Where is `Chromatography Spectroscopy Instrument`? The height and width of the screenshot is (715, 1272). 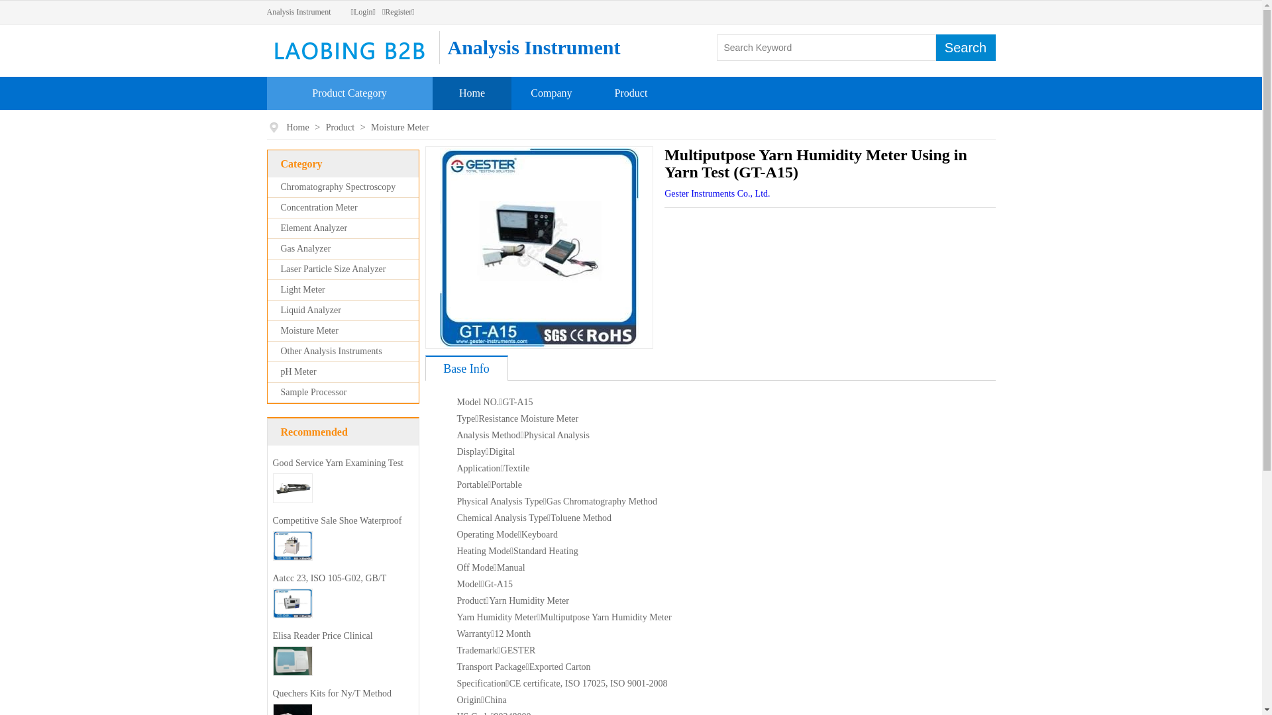
Chromatography Spectroscopy Instrument is located at coordinates (332, 197).